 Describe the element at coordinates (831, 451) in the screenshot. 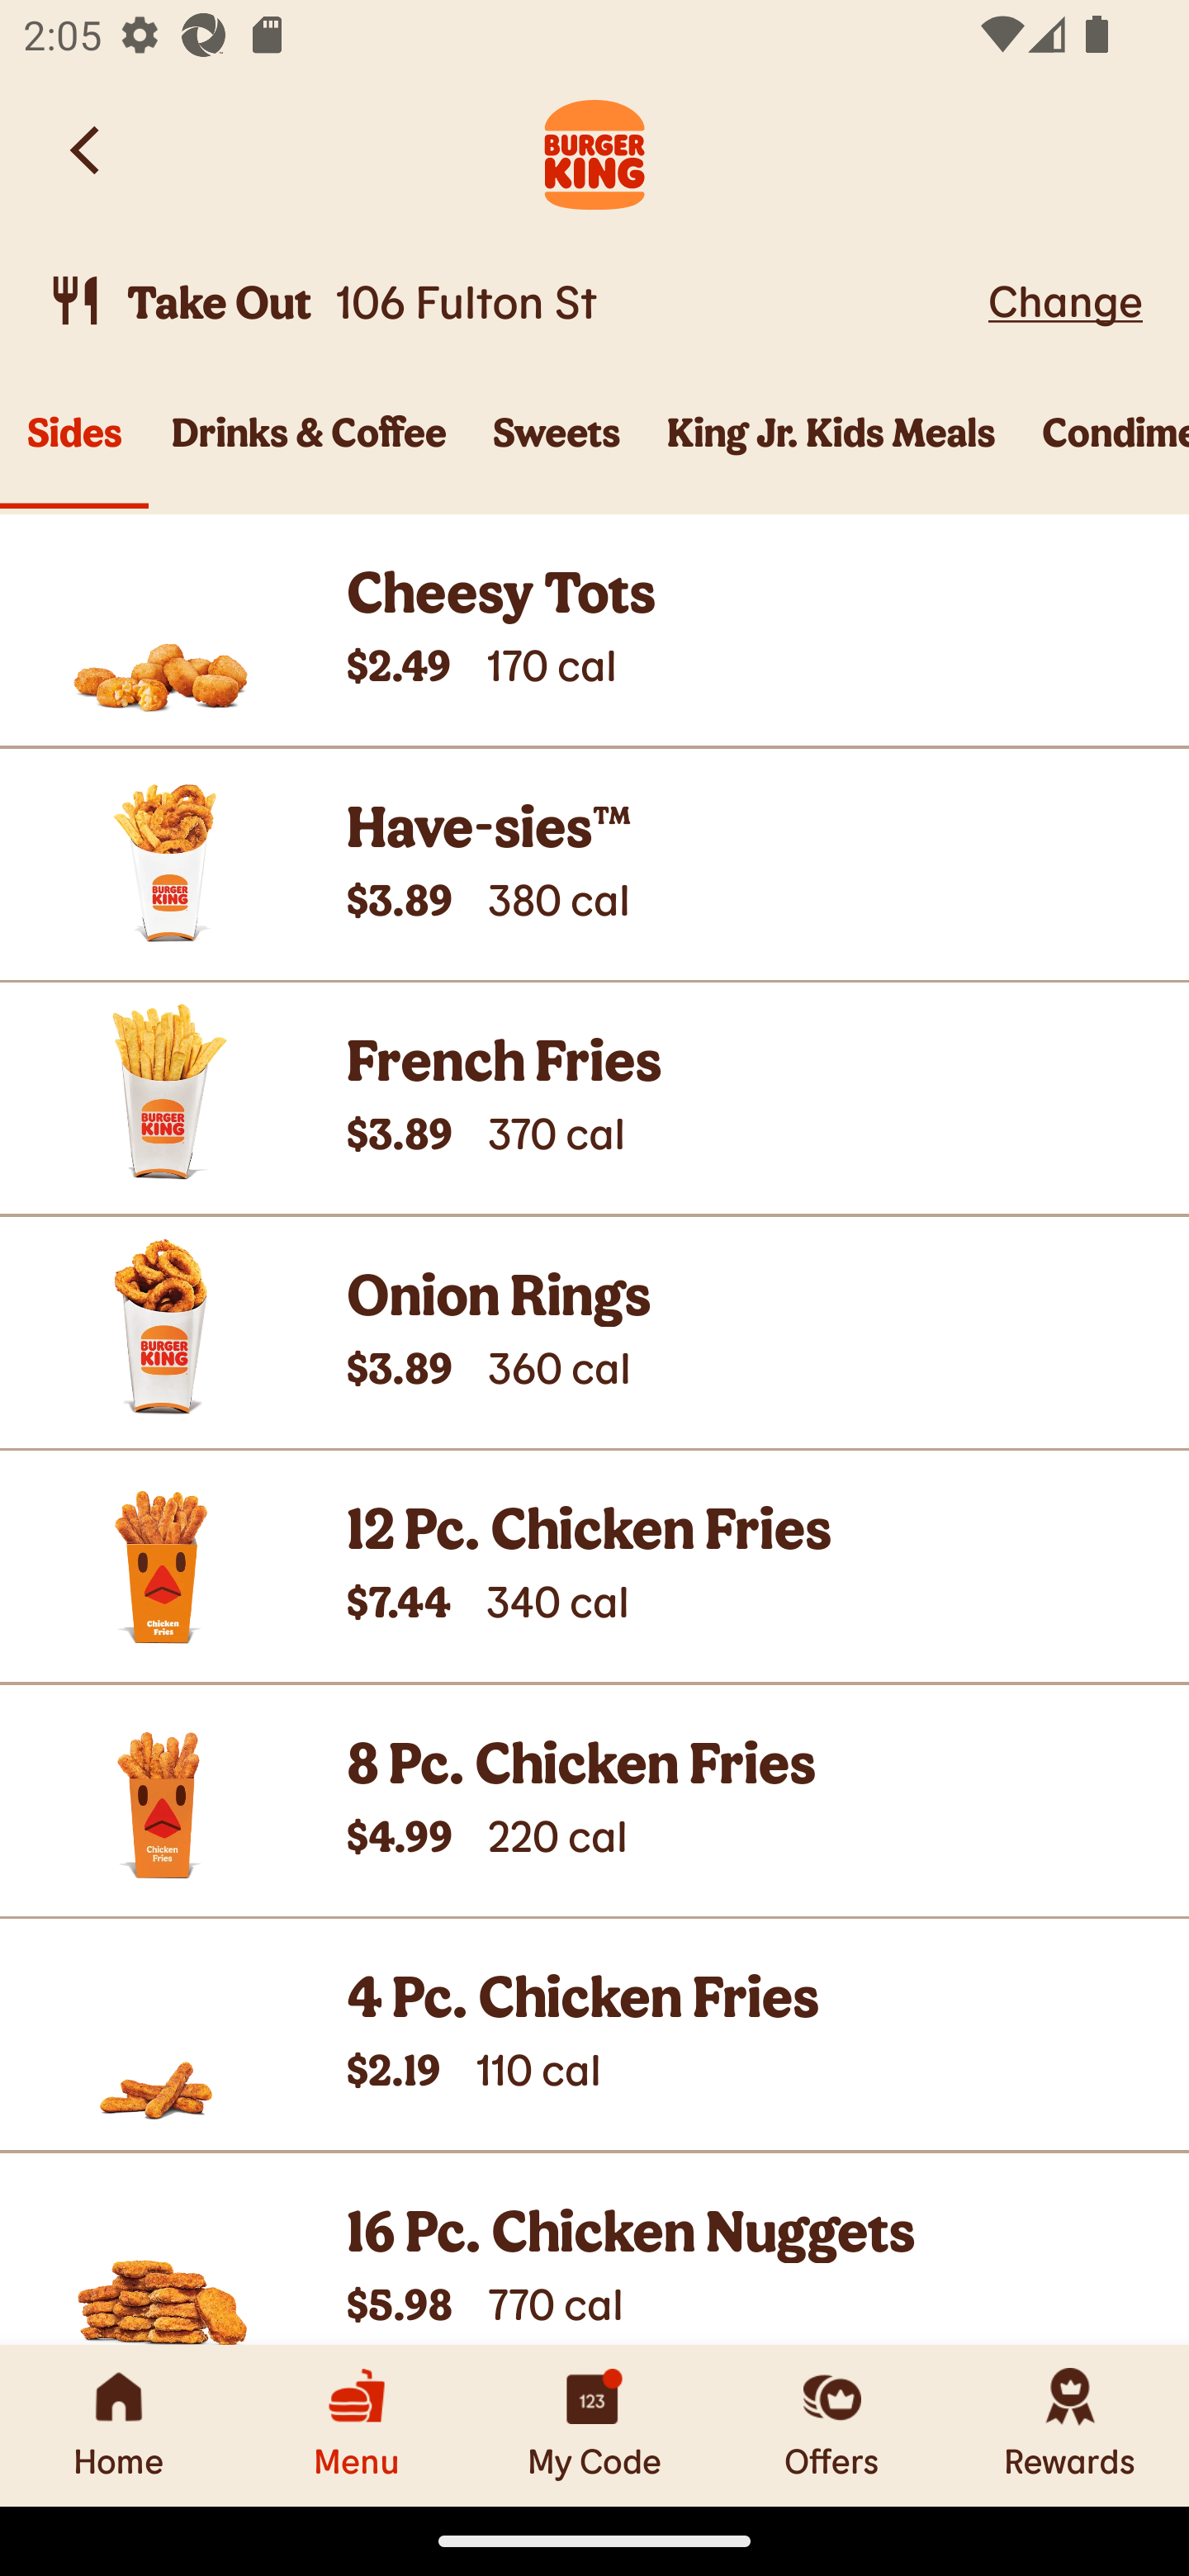

I see `King Jr. Kids Meals` at that location.